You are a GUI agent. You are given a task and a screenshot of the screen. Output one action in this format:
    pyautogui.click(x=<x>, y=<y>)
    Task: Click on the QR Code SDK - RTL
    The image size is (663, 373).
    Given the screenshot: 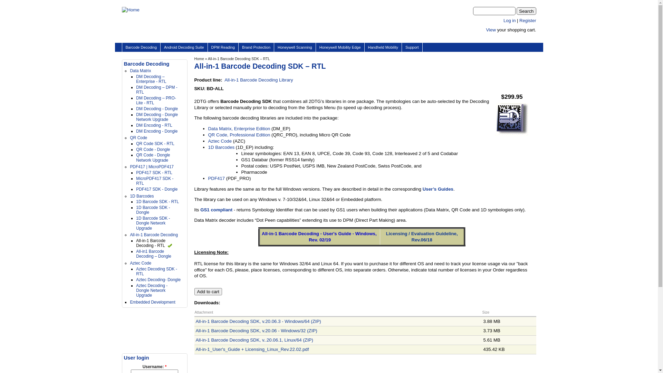 What is the action you would take?
    pyautogui.click(x=155, y=144)
    